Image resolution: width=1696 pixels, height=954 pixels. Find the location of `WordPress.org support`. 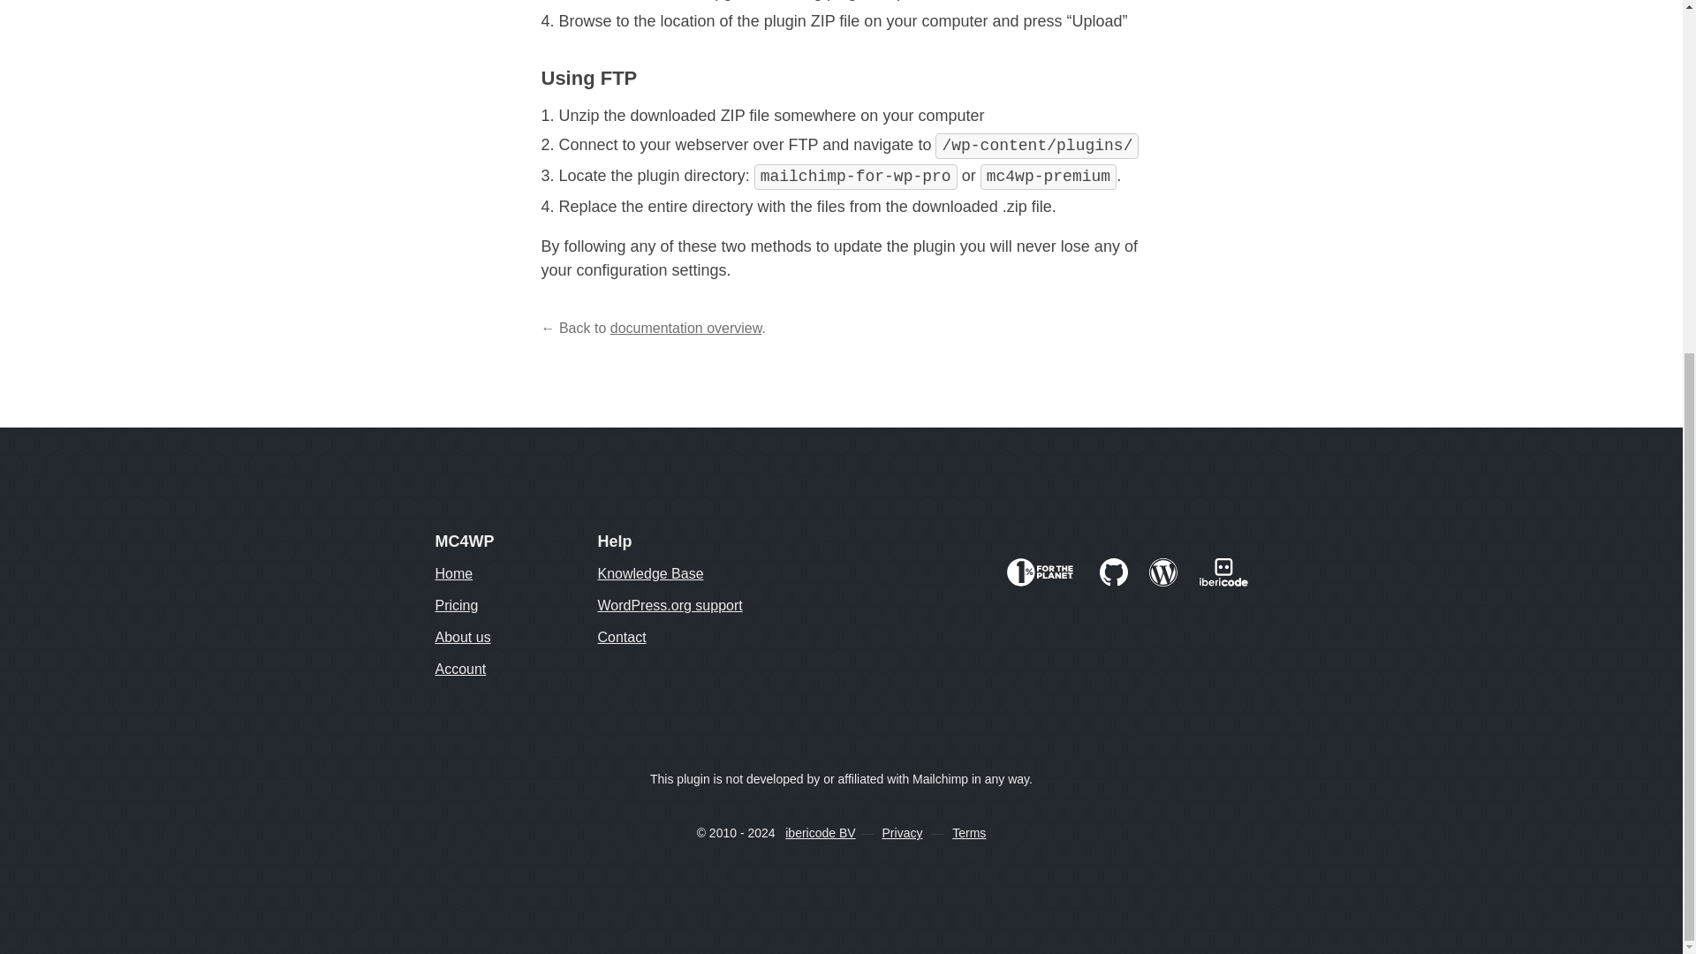

WordPress.org support is located at coordinates (678, 608).